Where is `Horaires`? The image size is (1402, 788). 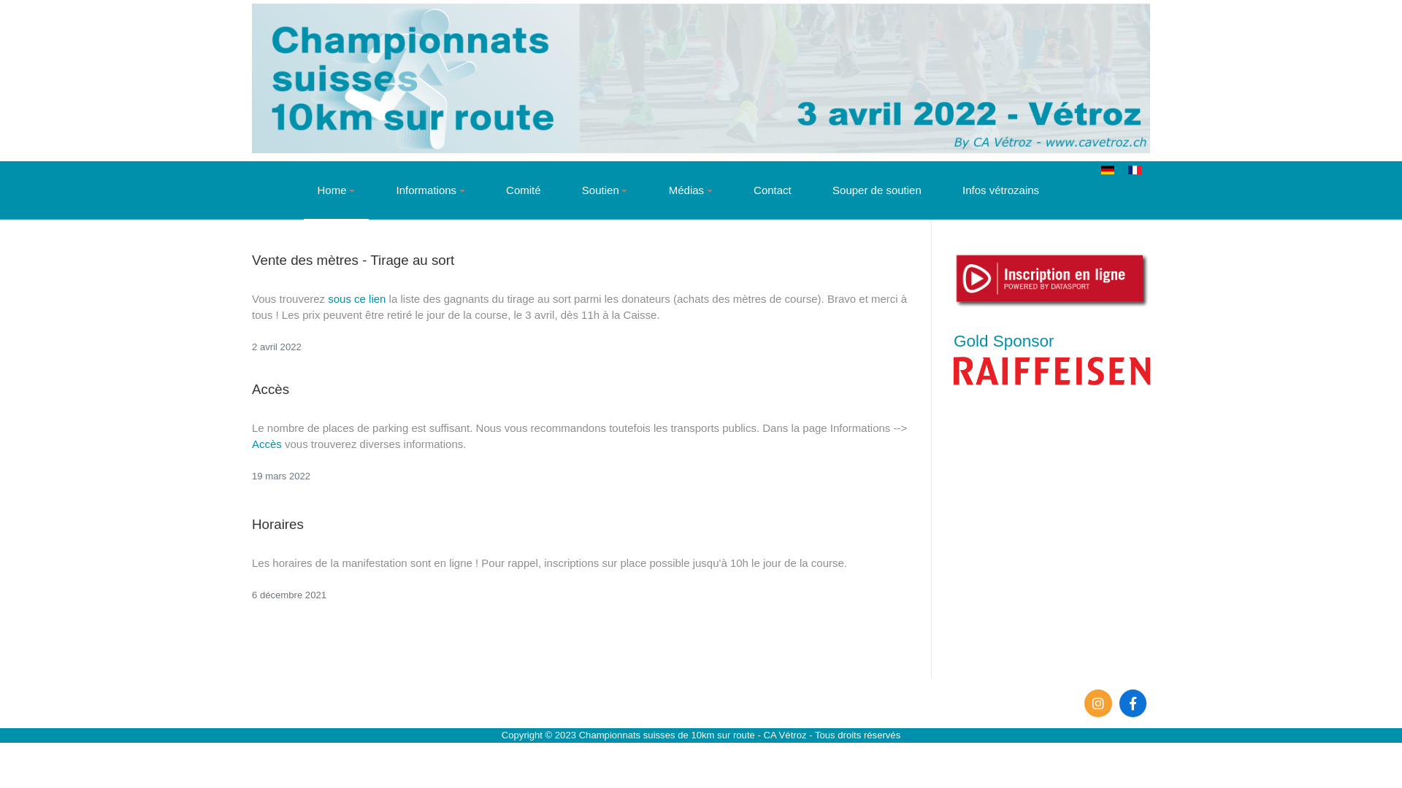 Horaires is located at coordinates (277, 524).